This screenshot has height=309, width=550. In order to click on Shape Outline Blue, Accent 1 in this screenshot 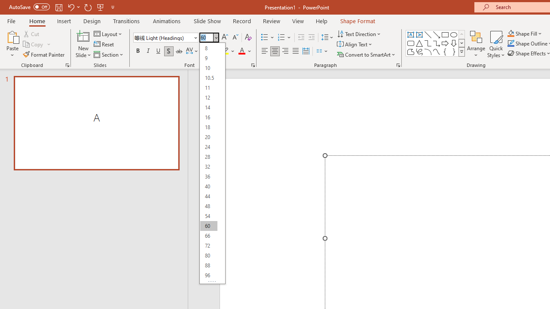, I will do `click(510, 44)`.